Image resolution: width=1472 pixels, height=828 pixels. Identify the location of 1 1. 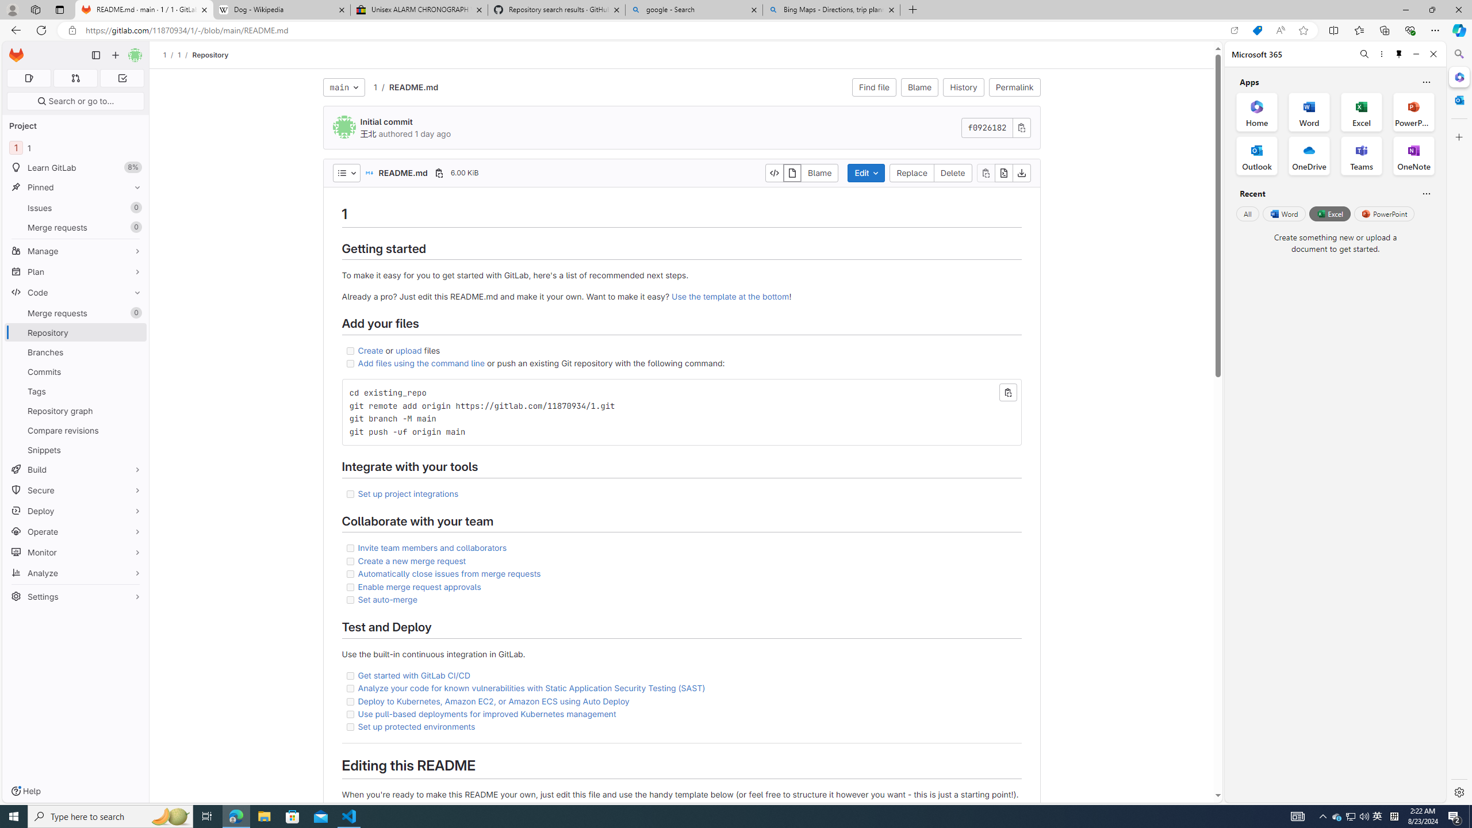
(76, 147).